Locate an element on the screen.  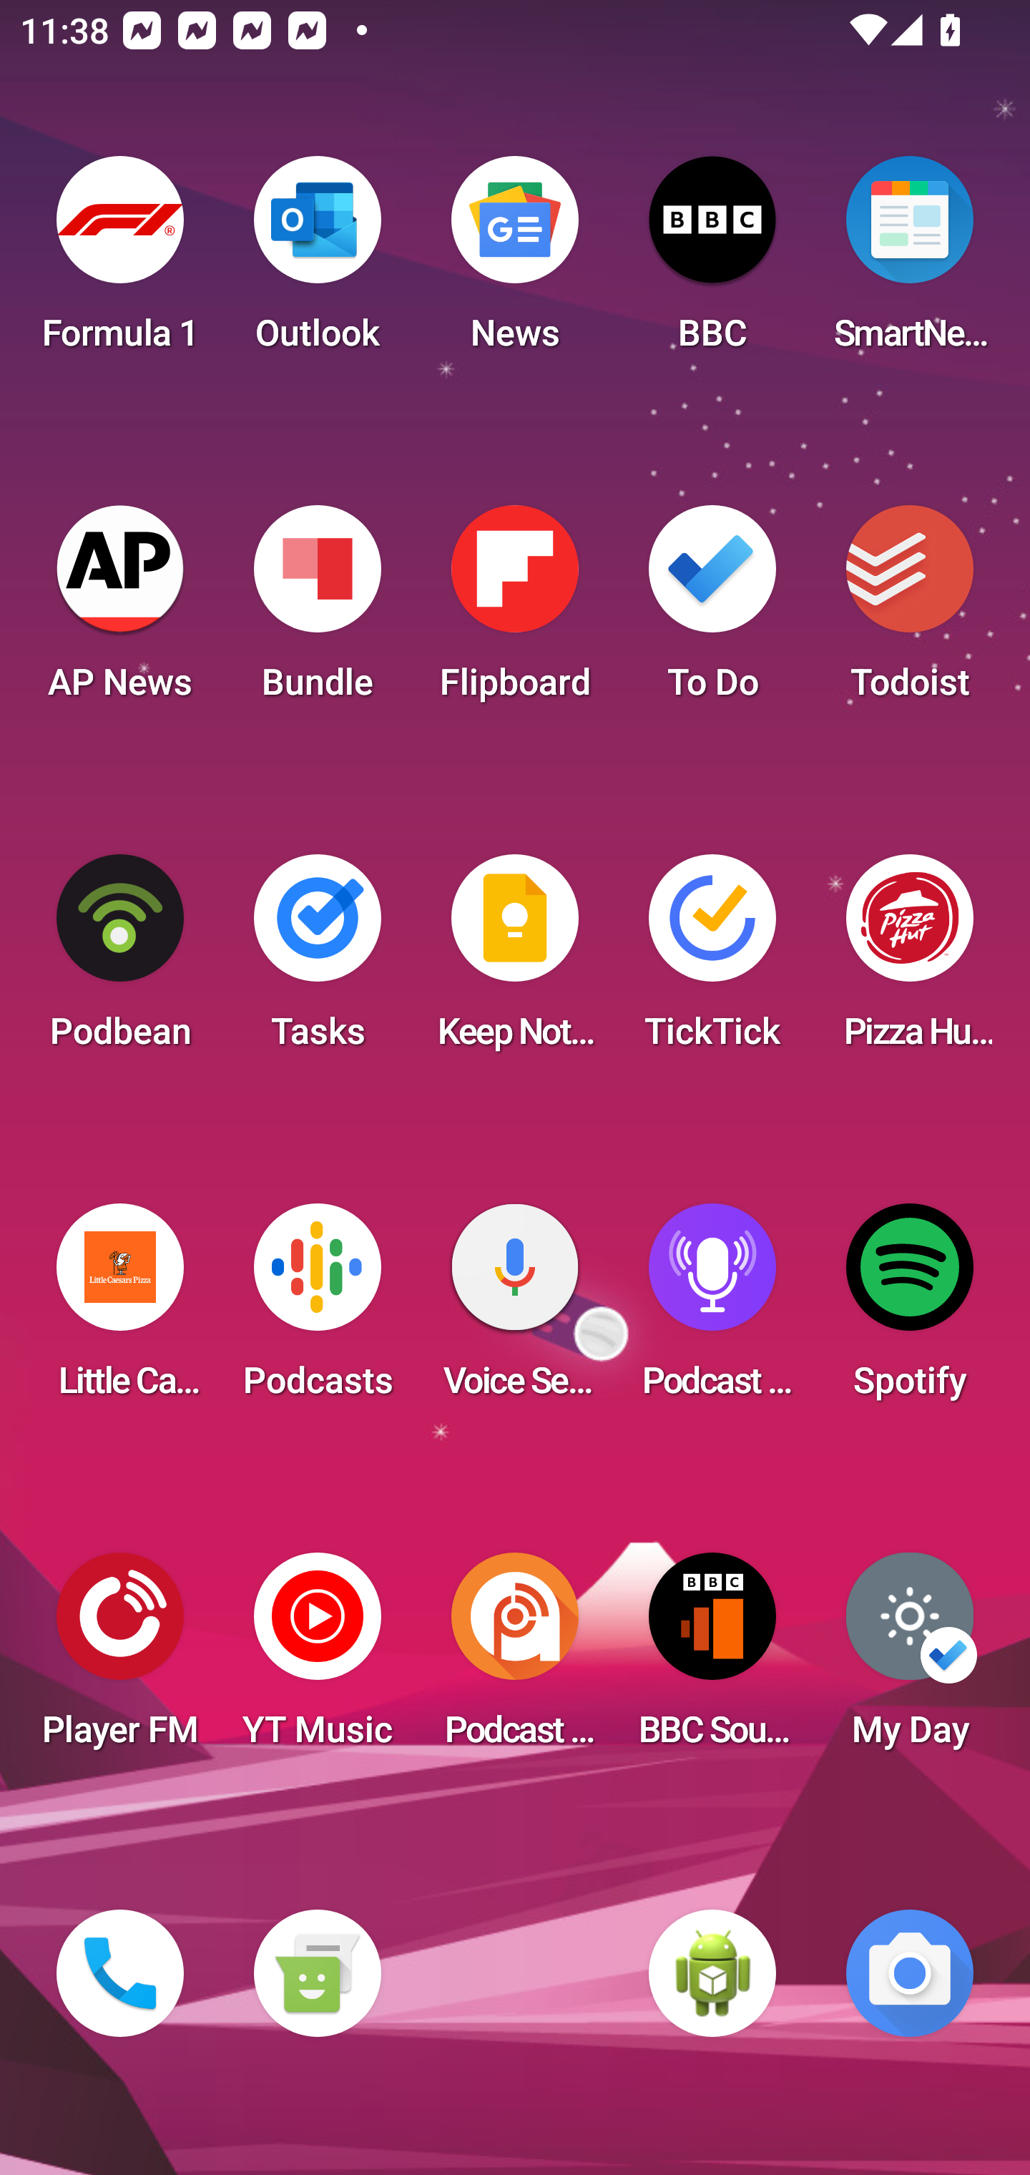
Pizza Hut HK & Macau is located at coordinates (910, 960).